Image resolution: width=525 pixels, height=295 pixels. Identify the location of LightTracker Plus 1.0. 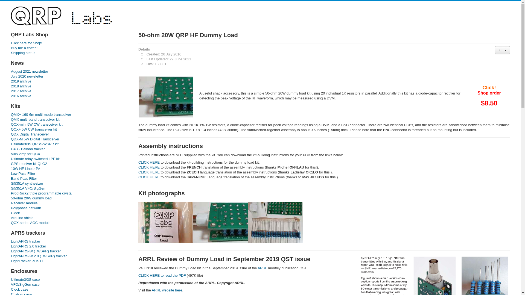
(69, 261).